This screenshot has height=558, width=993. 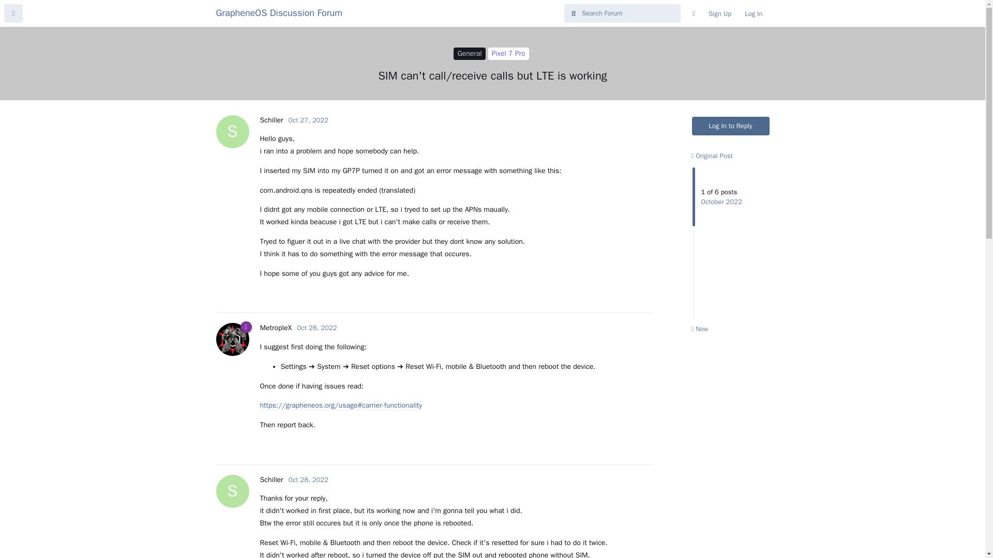 What do you see at coordinates (271, 120) in the screenshot?
I see `Sign Up` at bounding box center [271, 120].